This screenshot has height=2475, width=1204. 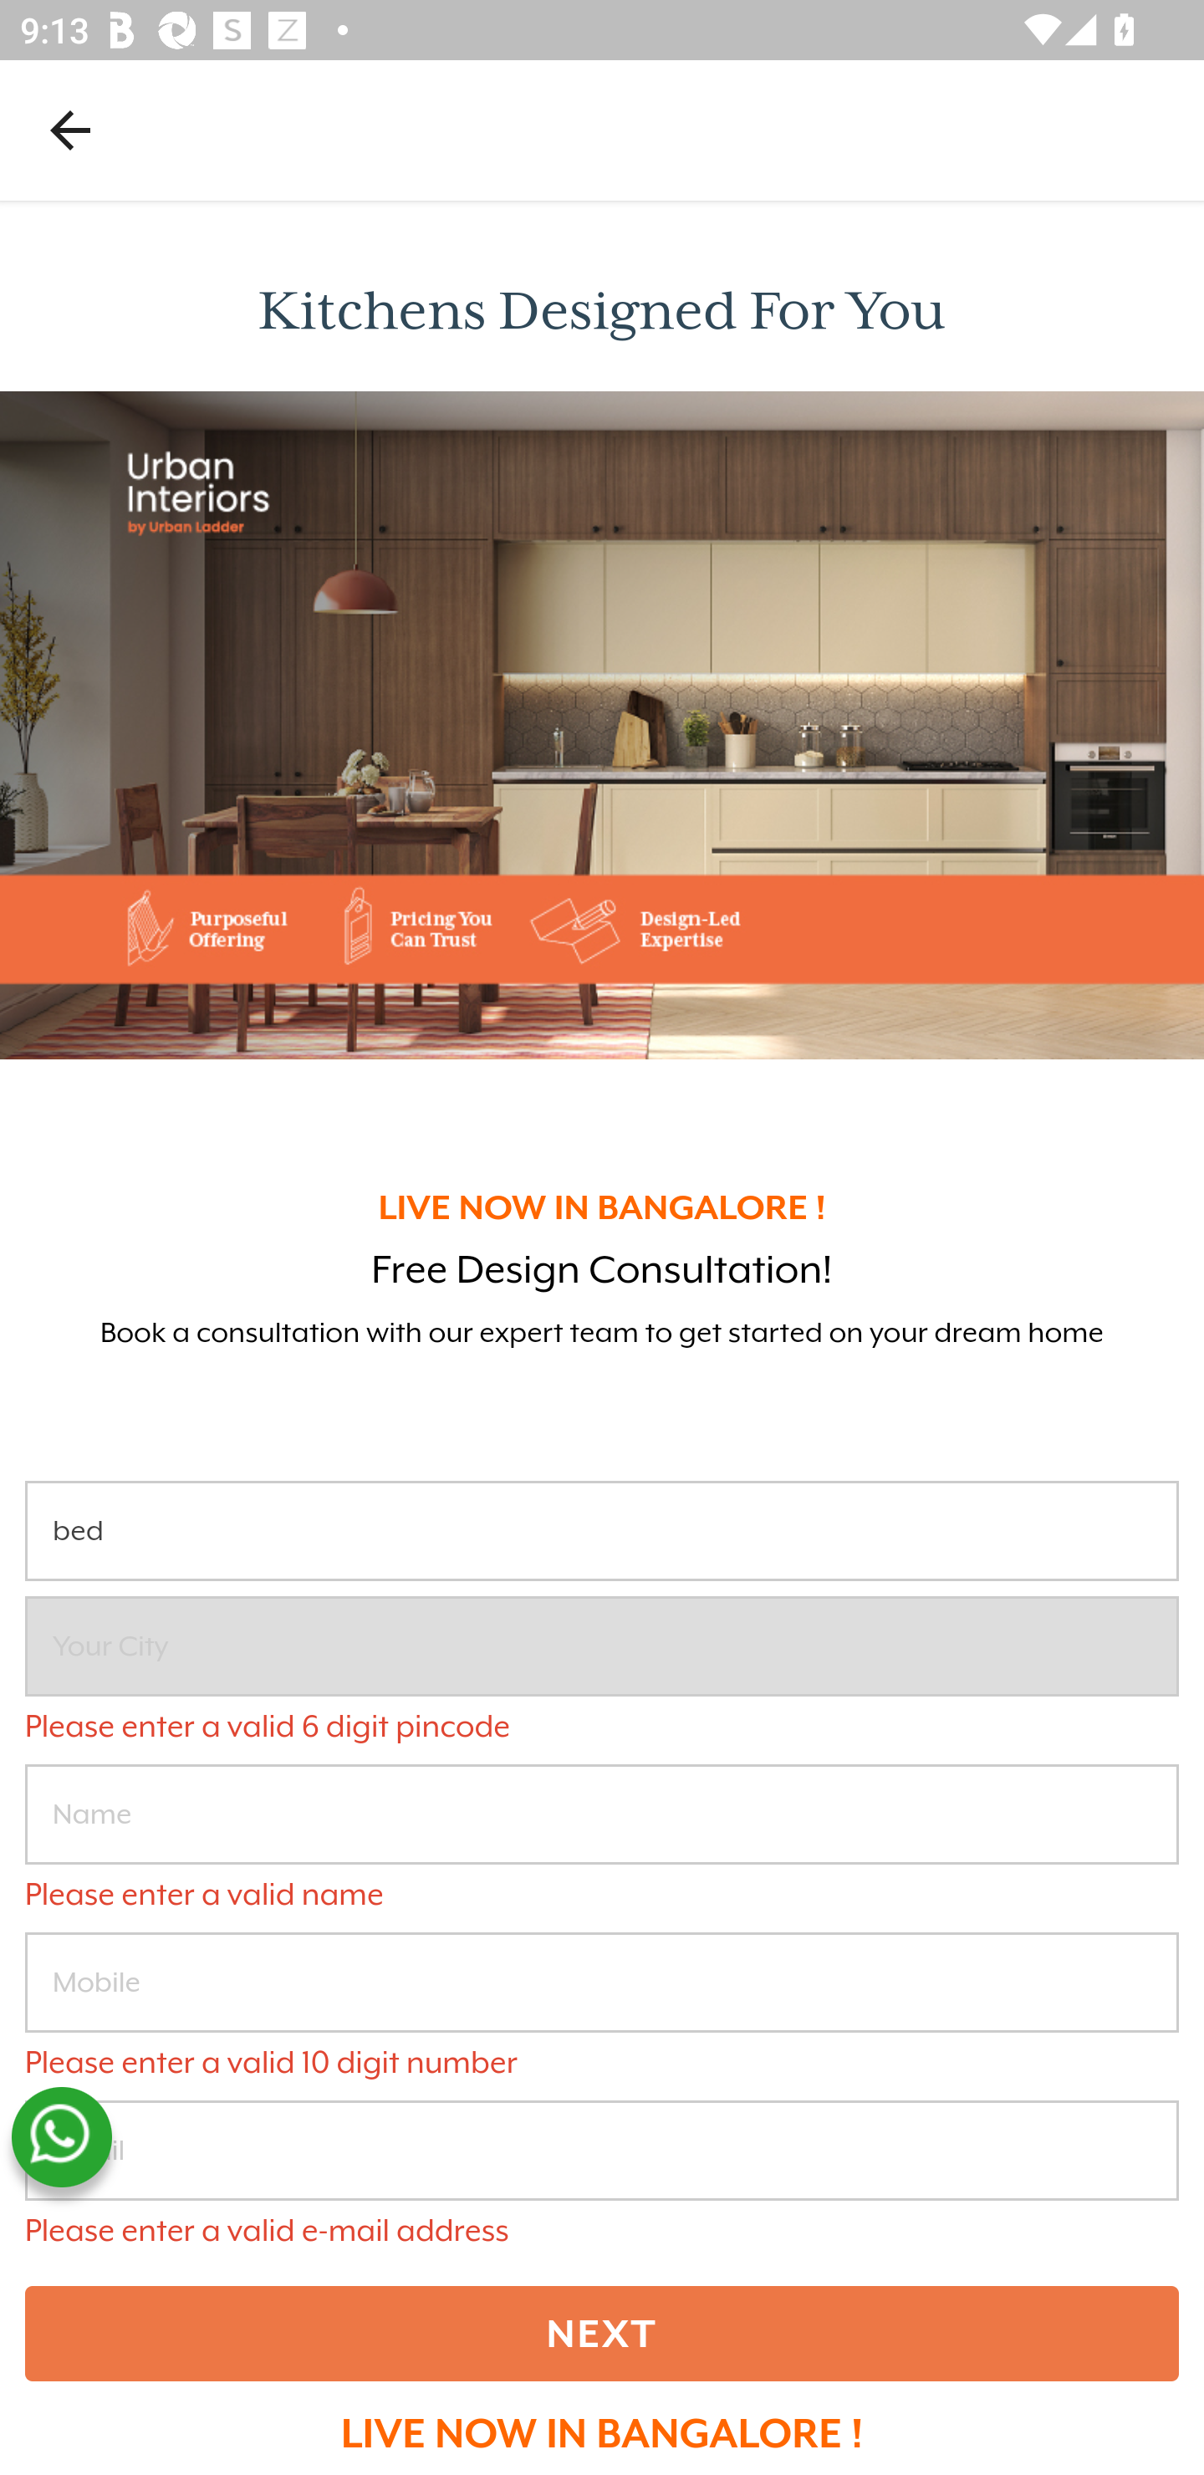 I want to click on Next, so click(x=602, y=2334).